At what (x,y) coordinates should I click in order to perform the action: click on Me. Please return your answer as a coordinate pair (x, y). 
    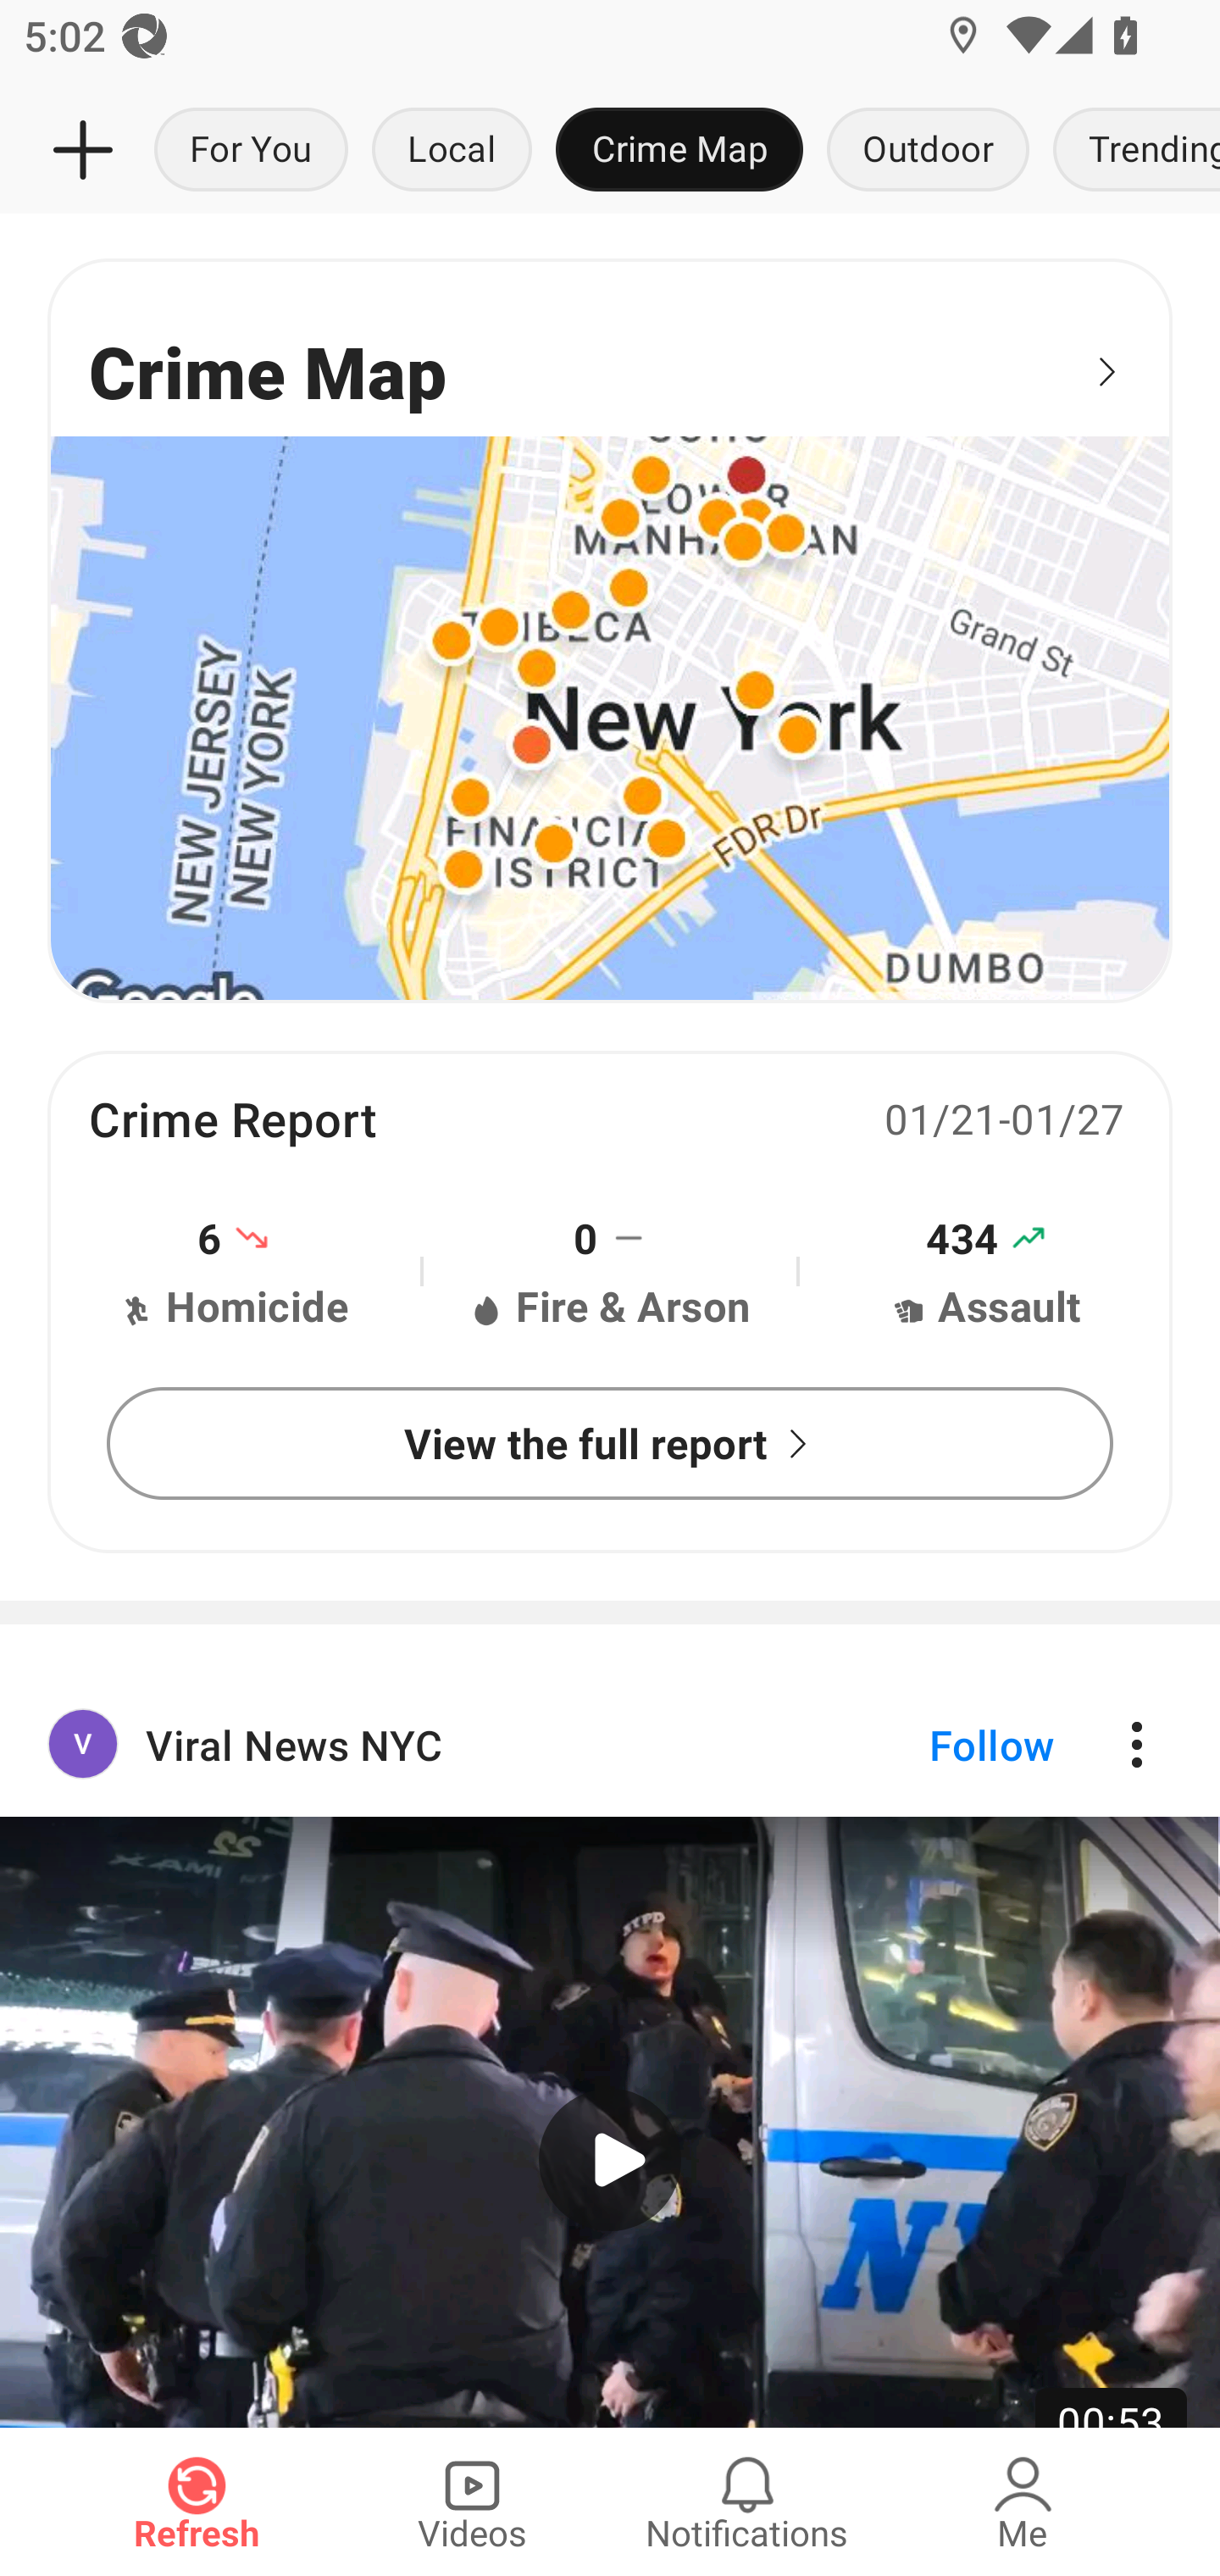
    Looking at the image, I should click on (1023, 2501).